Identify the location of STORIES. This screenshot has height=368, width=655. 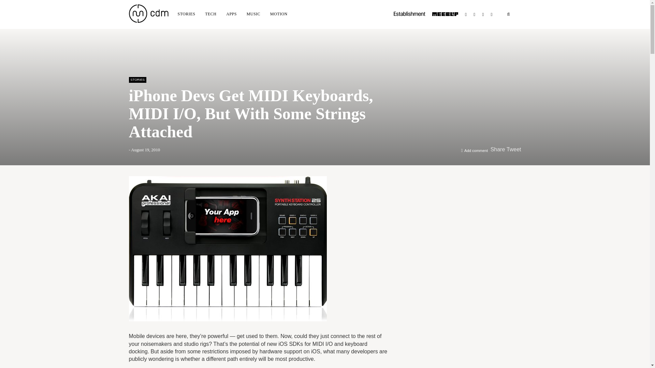
(138, 79).